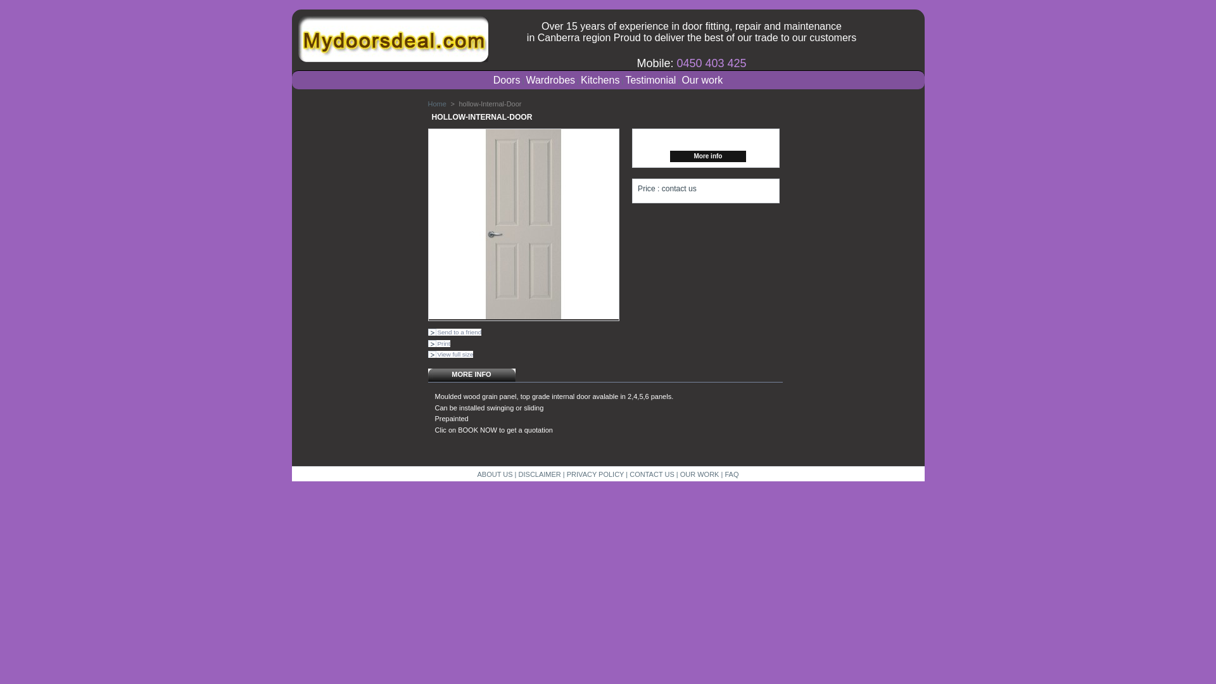  What do you see at coordinates (507, 81) in the screenshot?
I see `Doors` at bounding box center [507, 81].